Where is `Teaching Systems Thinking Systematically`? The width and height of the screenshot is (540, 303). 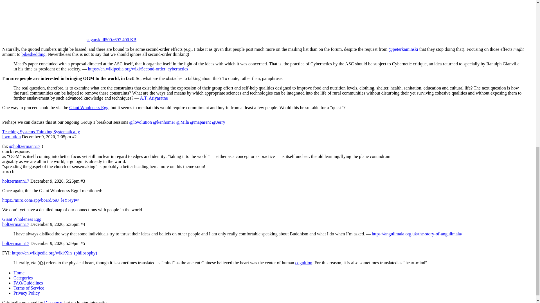
Teaching Systems Thinking Systematically is located at coordinates (41, 132).